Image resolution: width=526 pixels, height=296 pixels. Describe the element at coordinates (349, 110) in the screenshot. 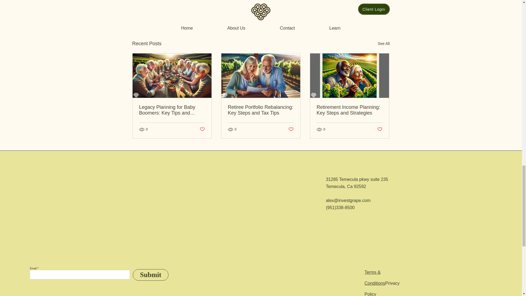

I see `Retirement Income Planning: Key Steps and Strategies` at that location.